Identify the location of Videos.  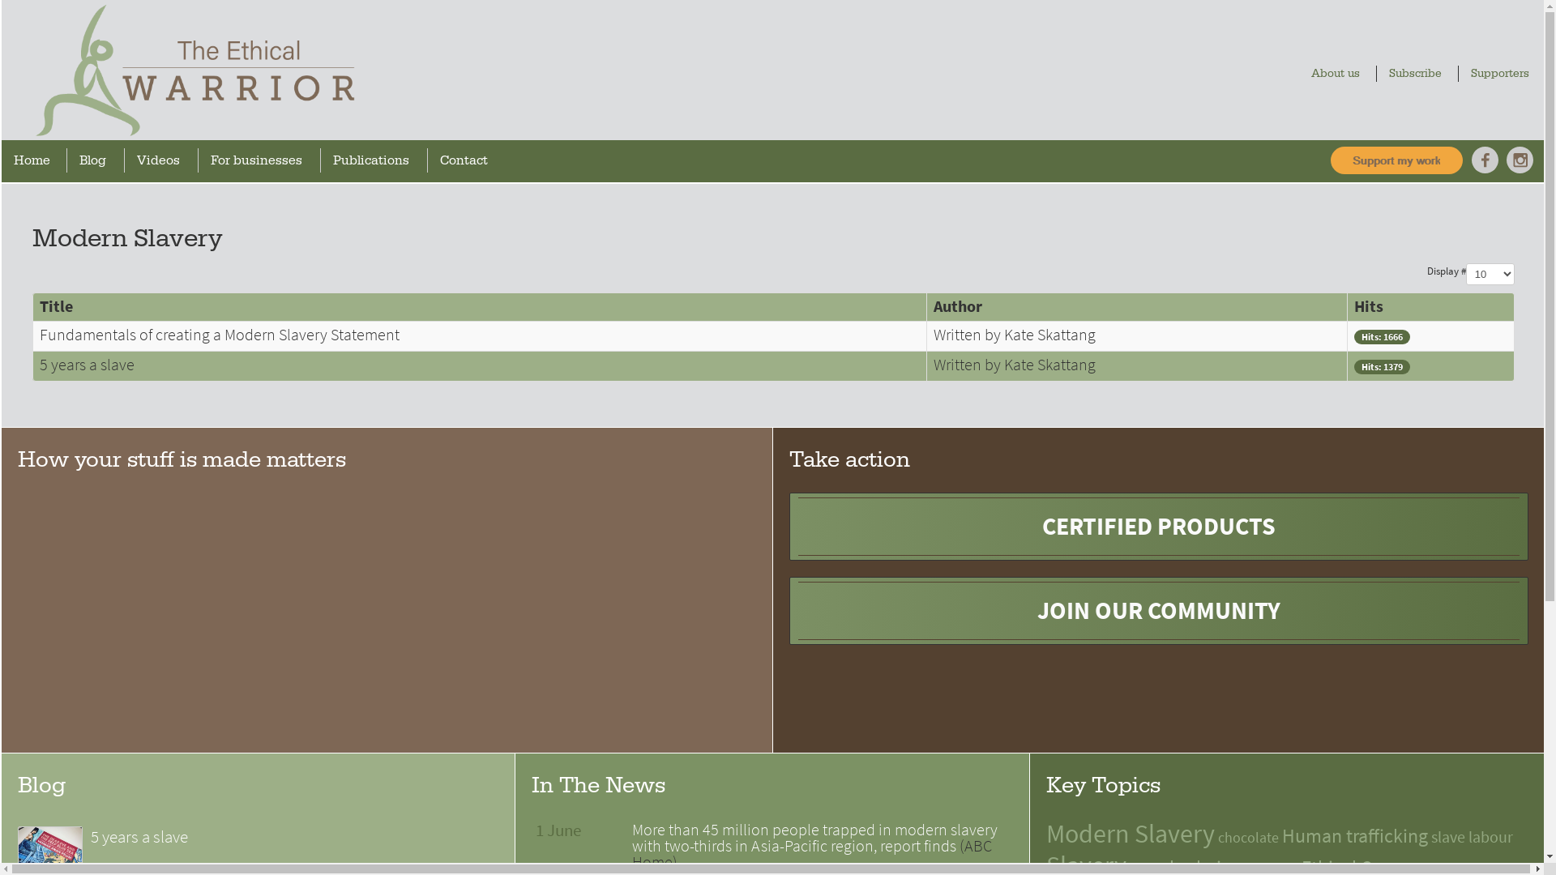
(164, 160).